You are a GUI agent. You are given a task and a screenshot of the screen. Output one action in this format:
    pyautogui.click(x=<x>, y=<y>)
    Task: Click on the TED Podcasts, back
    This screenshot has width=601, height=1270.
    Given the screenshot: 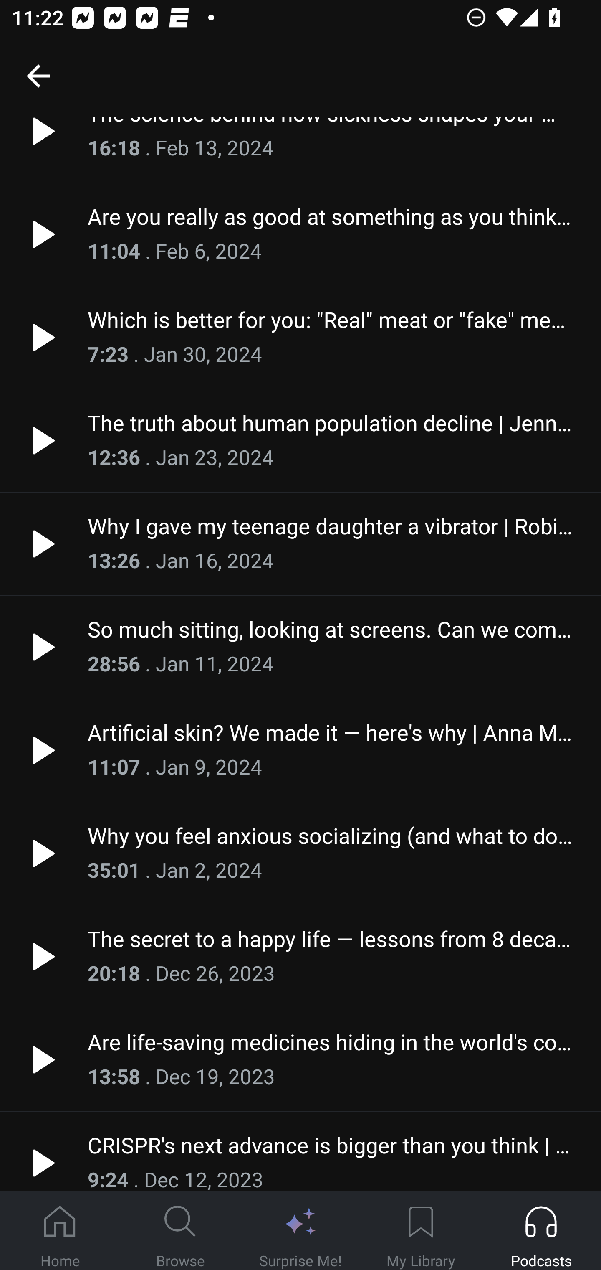 What is the action you would take?
    pyautogui.click(x=38, y=75)
    